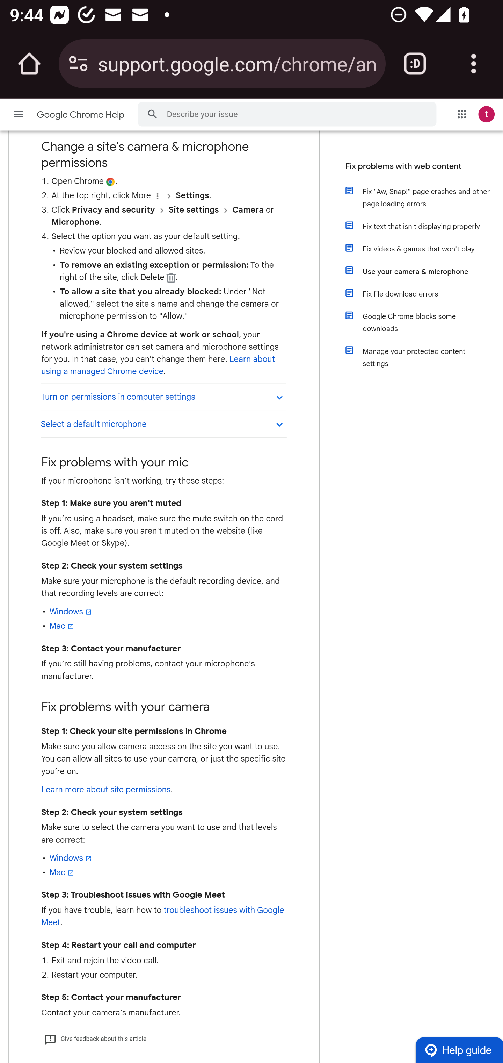  What do you see at coordinates (424, 249) in the screenshot?
I see `Fix videos & games that won't play` at bounding box center [424, 249].